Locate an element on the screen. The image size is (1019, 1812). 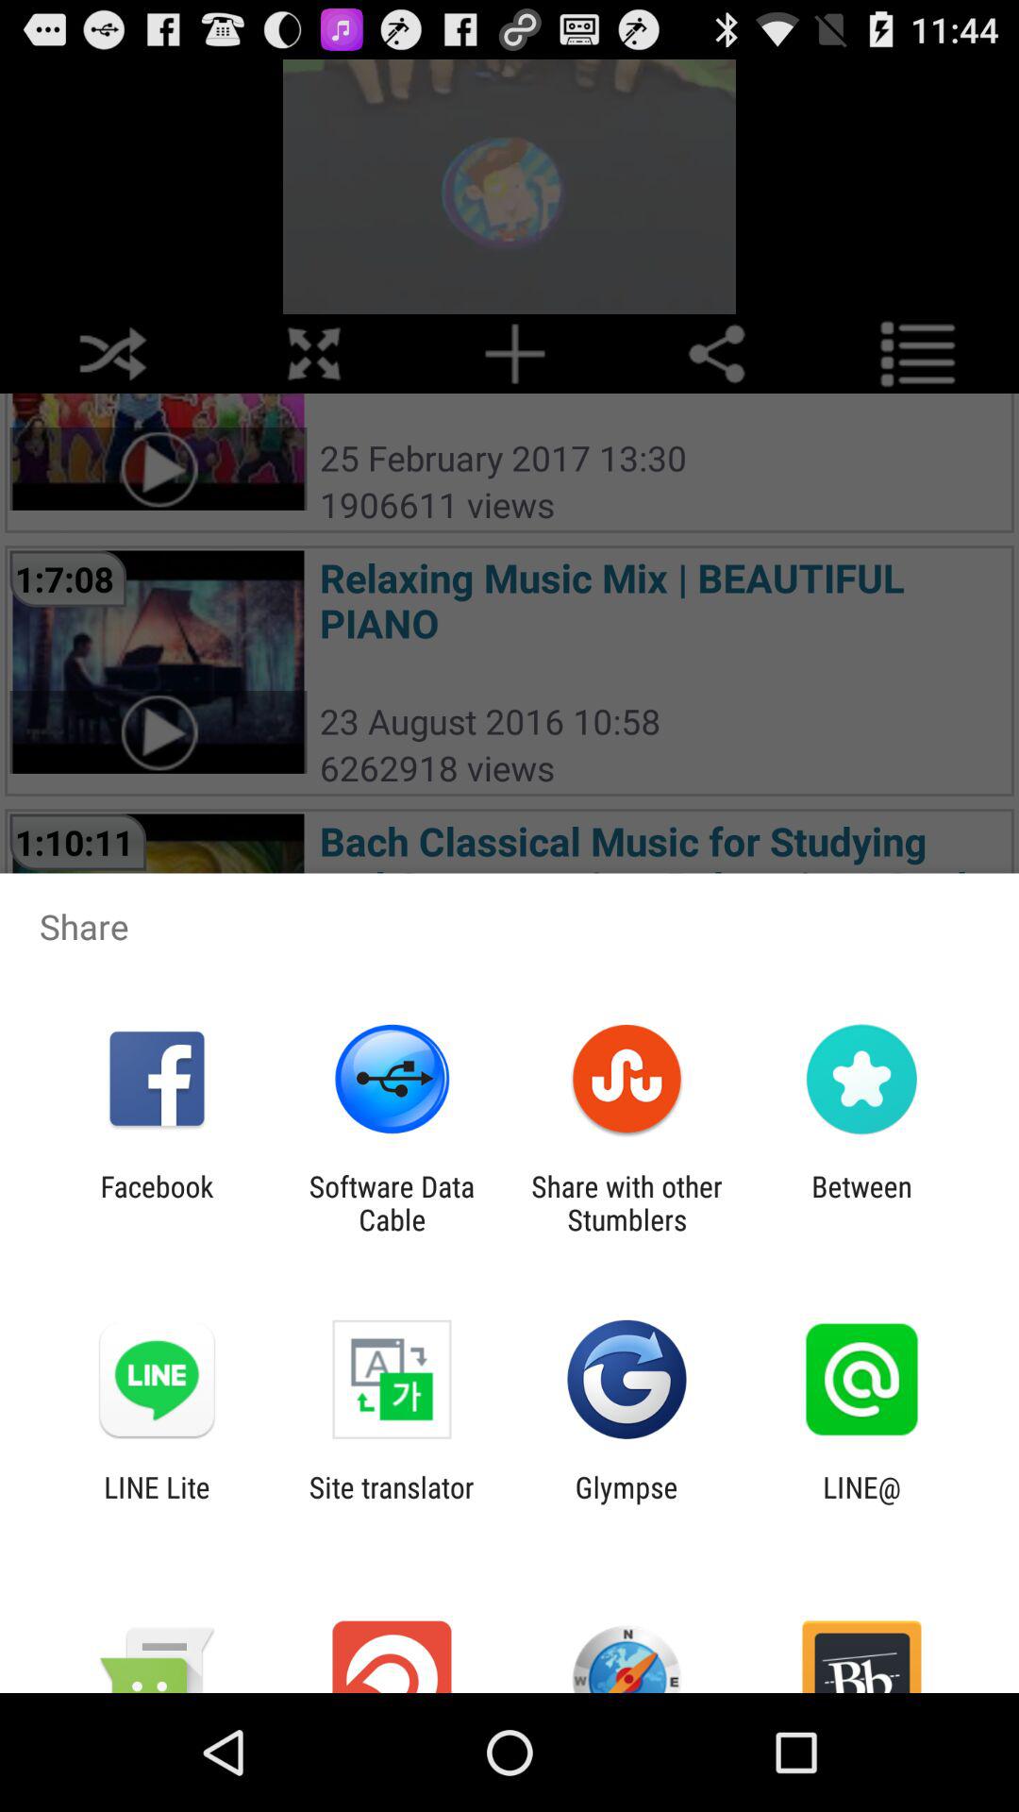
jump to the share with other app is located at coordinates (626, 1202).